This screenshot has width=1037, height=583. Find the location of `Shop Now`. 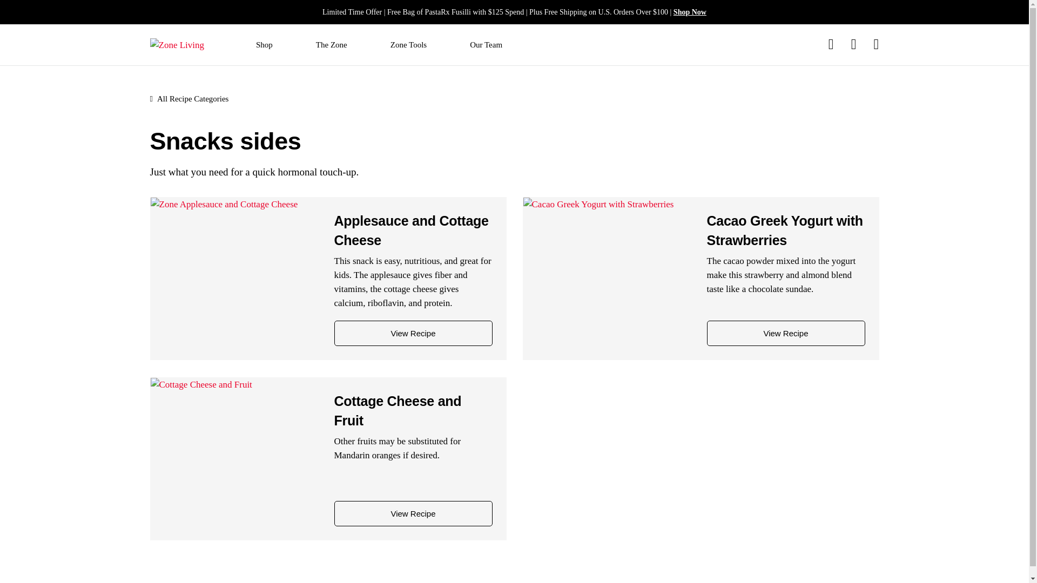

Shop Now is located at coordinates (689, 12).